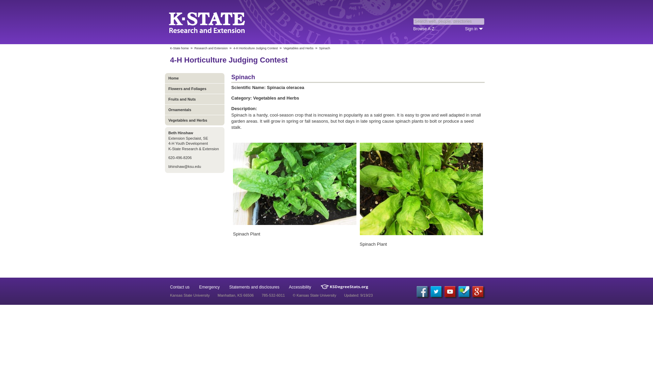  I want to click on Emergency, so click(209, 287).